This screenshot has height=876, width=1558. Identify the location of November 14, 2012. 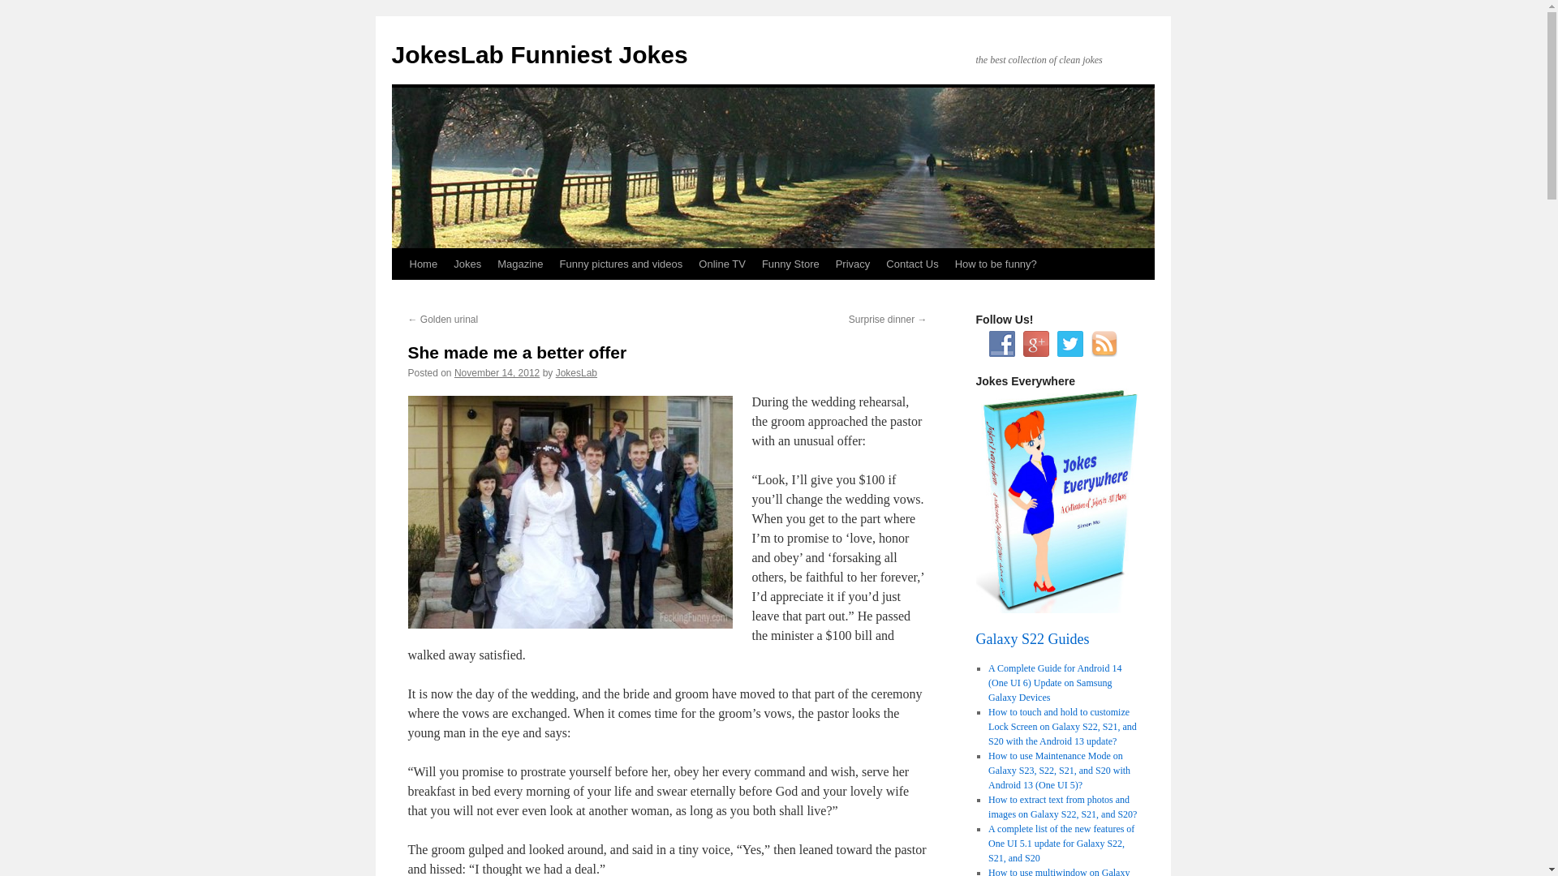
(497, 372).